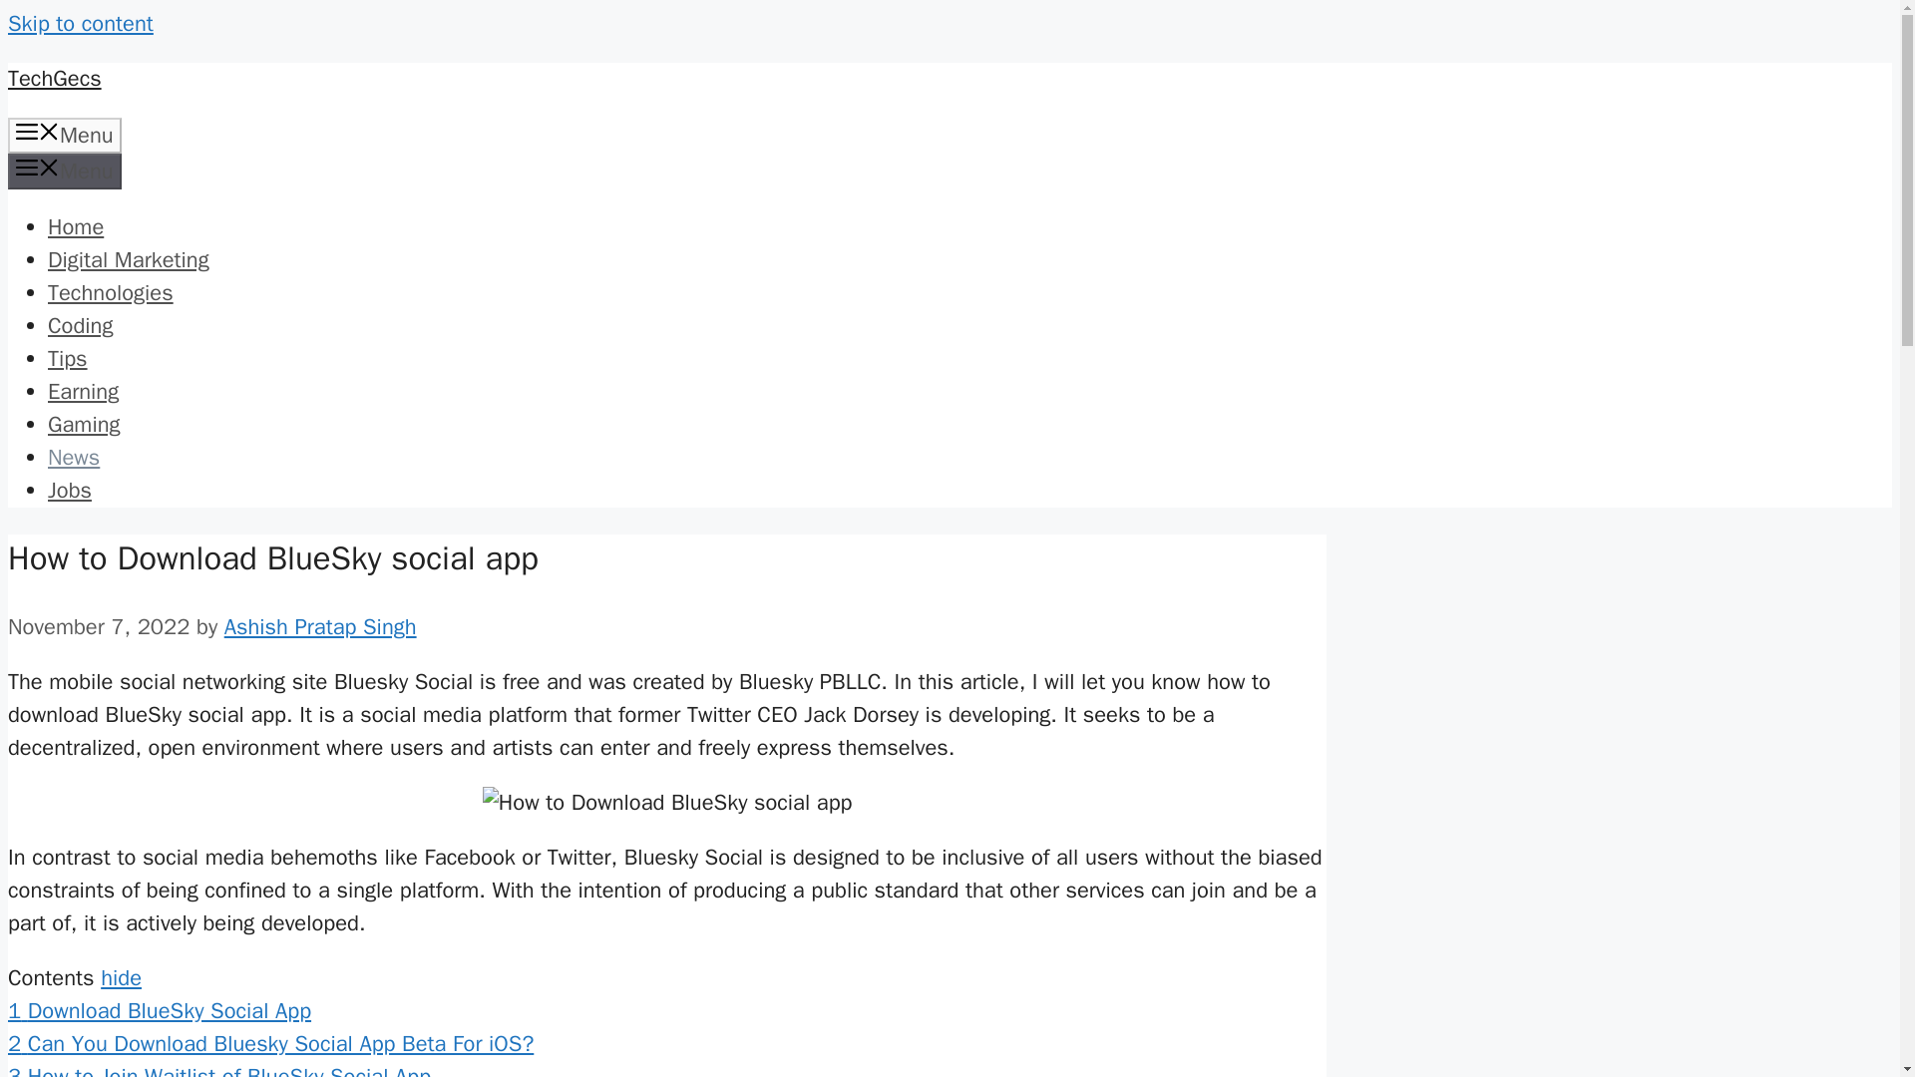 This screenshot has width=1915, height=1077. I want to click on TechGecs, so click(54, 78).